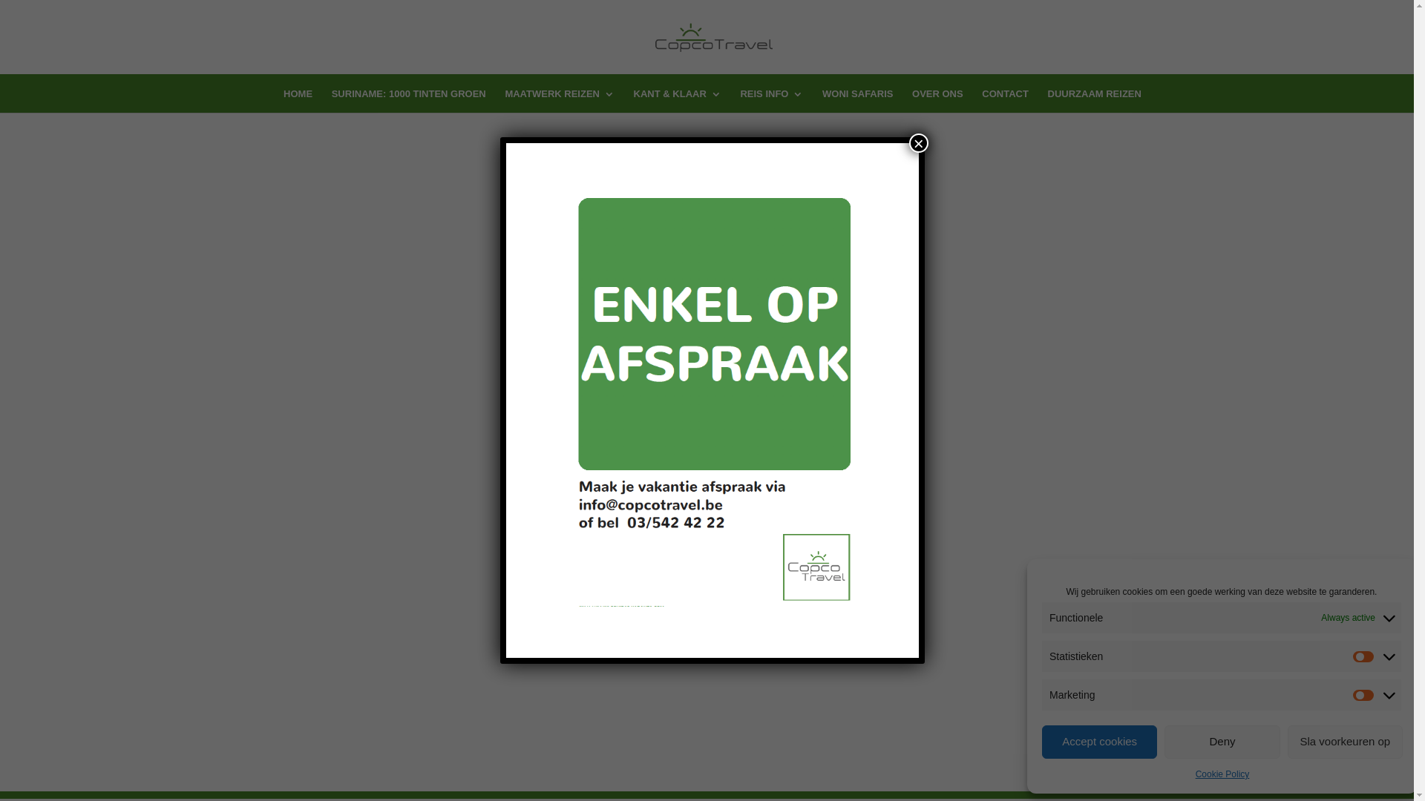 The height and width of the screenshot is (801, 1425). I want to click on MAATWERK REIZEN, so click(560, 101).